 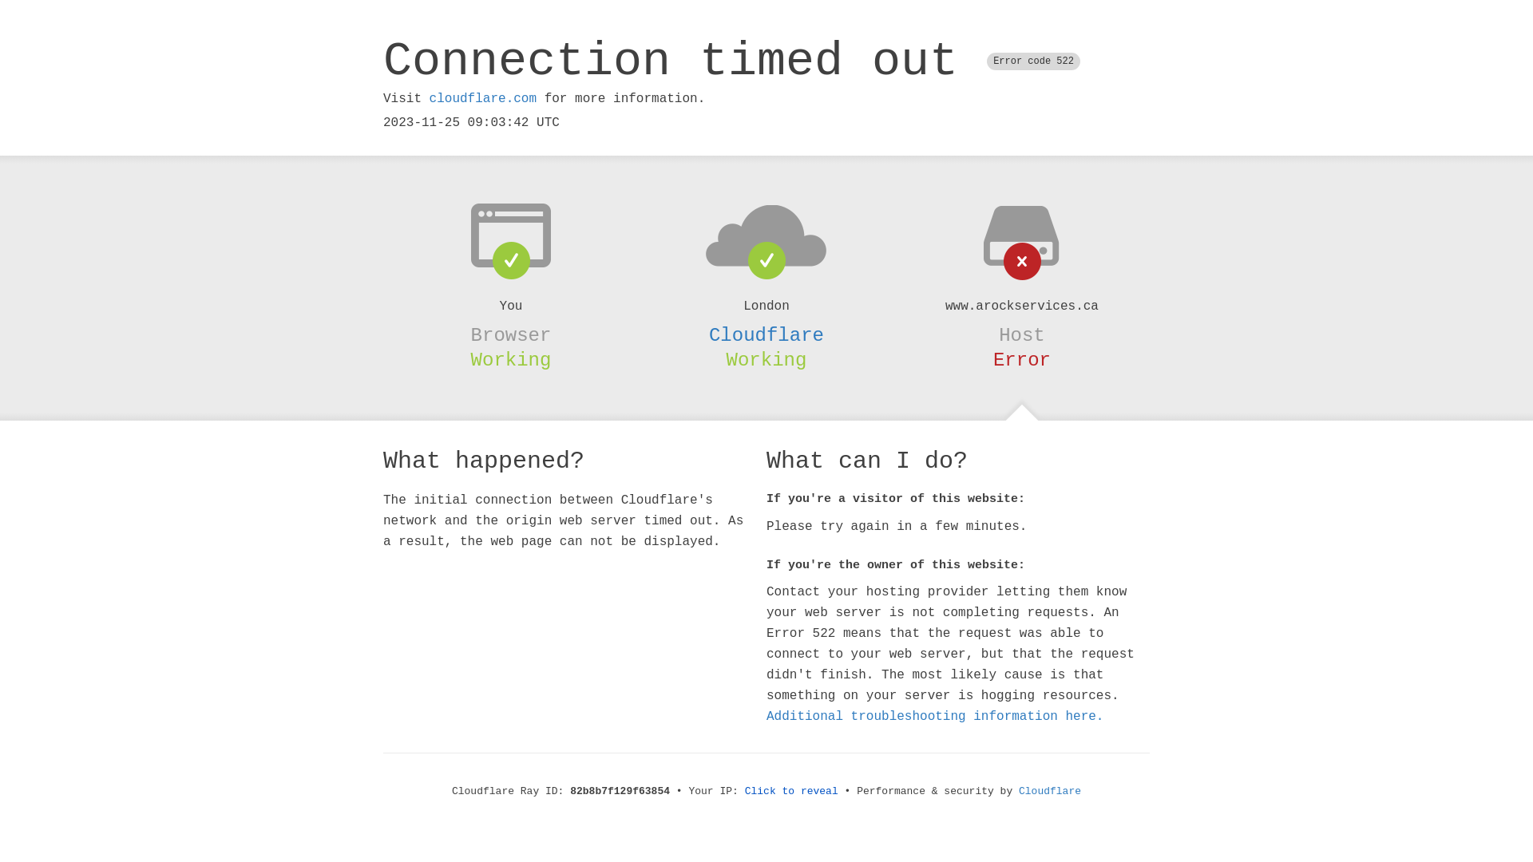 What do you see at coordinates (766, 335) in the screenshot?
I see `Cloudflare` at bounding box center [766, 335].